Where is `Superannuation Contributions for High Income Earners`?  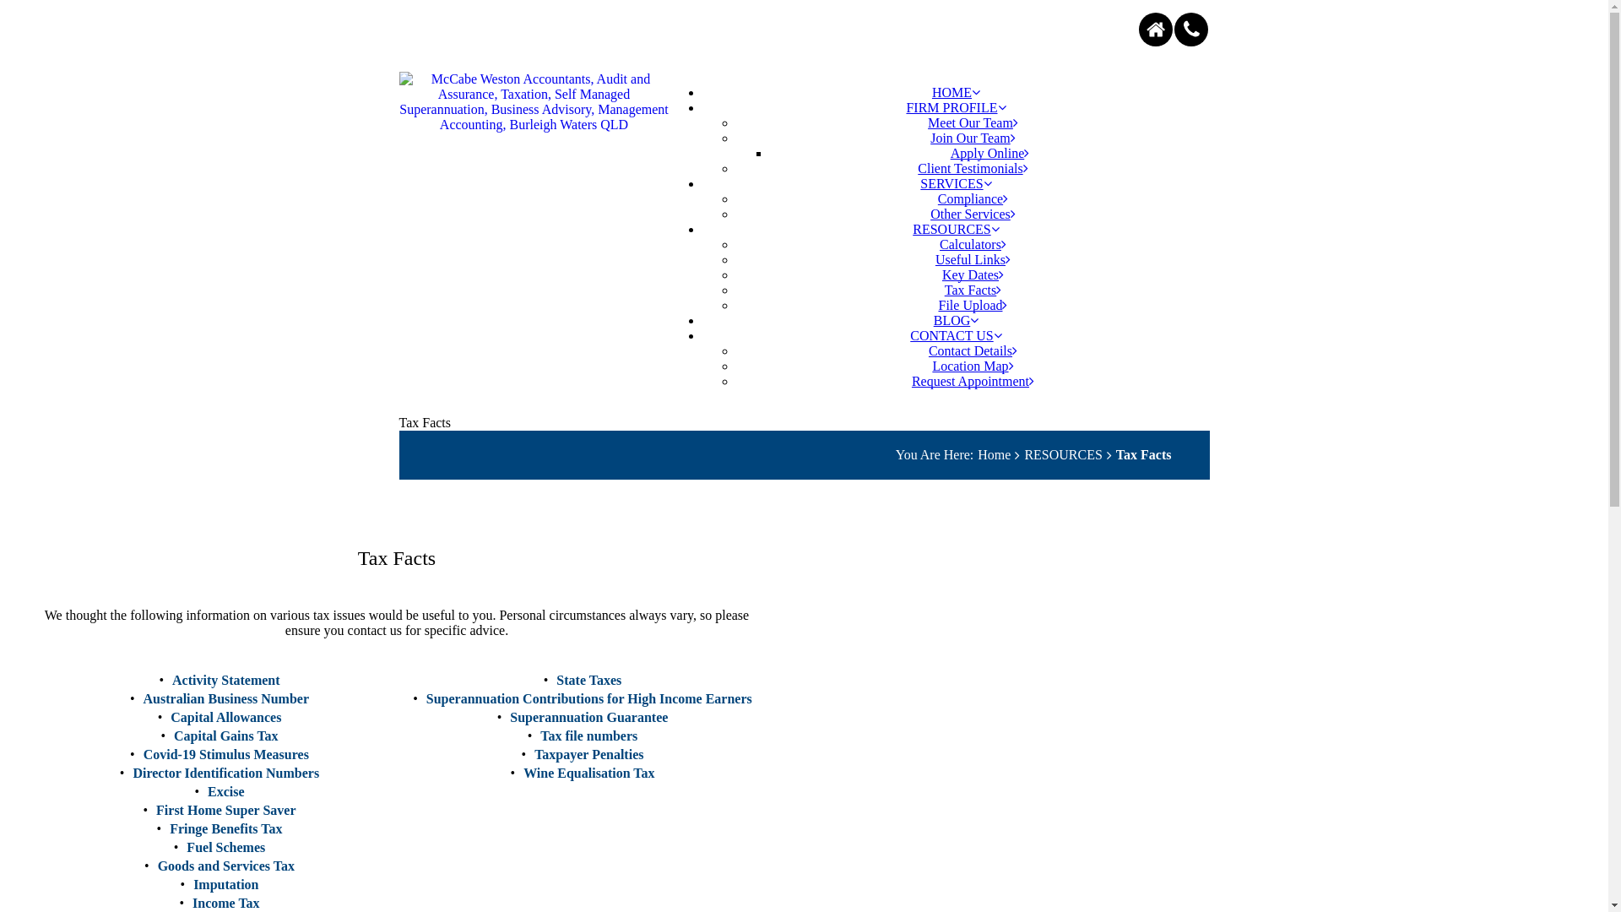
Superannuation Contributions for High Income Earners is located at coordinates (589, 699).